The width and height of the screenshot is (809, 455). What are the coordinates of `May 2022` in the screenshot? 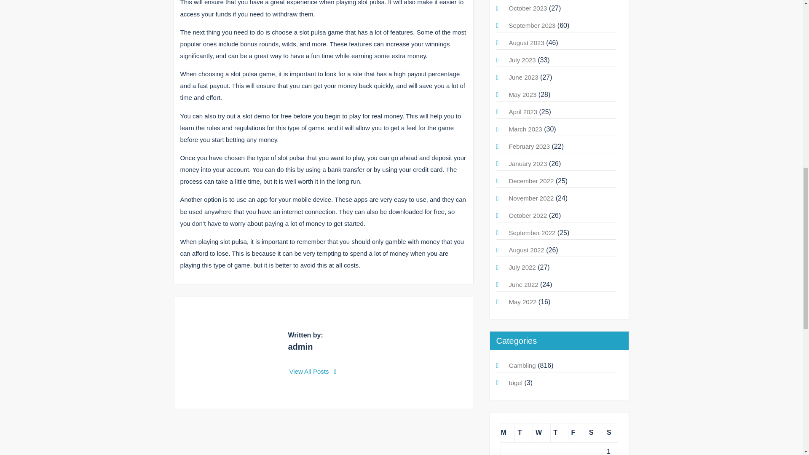 It's located at (522, 302).